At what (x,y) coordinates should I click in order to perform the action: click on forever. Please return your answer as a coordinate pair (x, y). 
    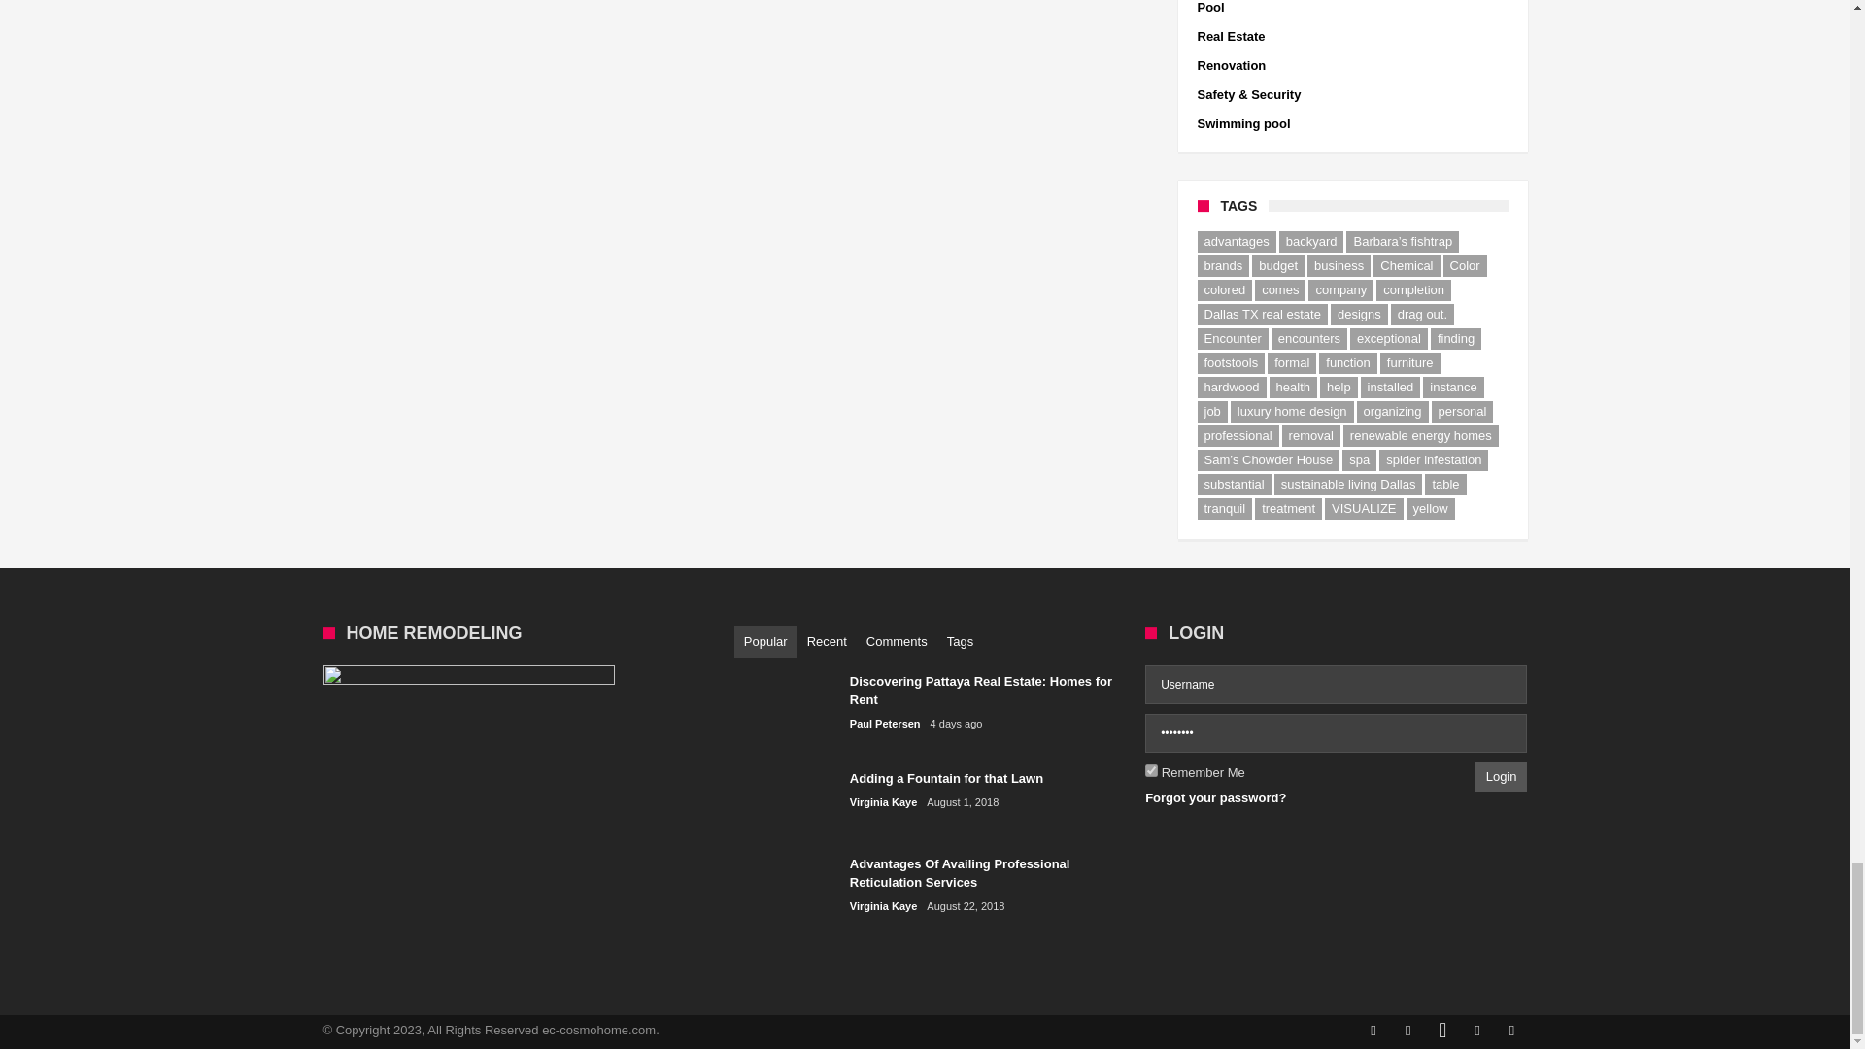
    Looking at the image, I should click on (1151, 771).